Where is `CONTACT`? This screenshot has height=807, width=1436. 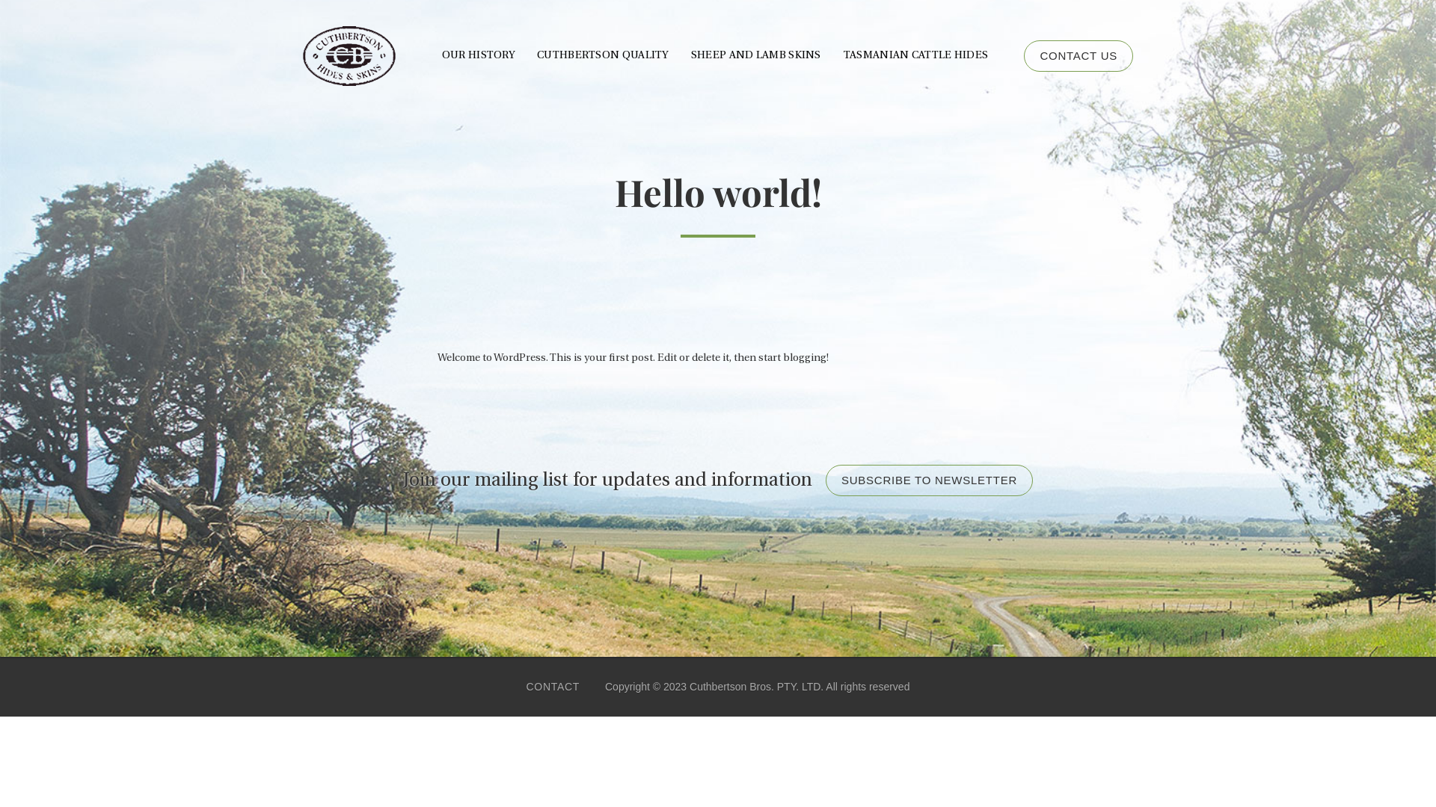 CONTACT is located at coordinates (553, 687).